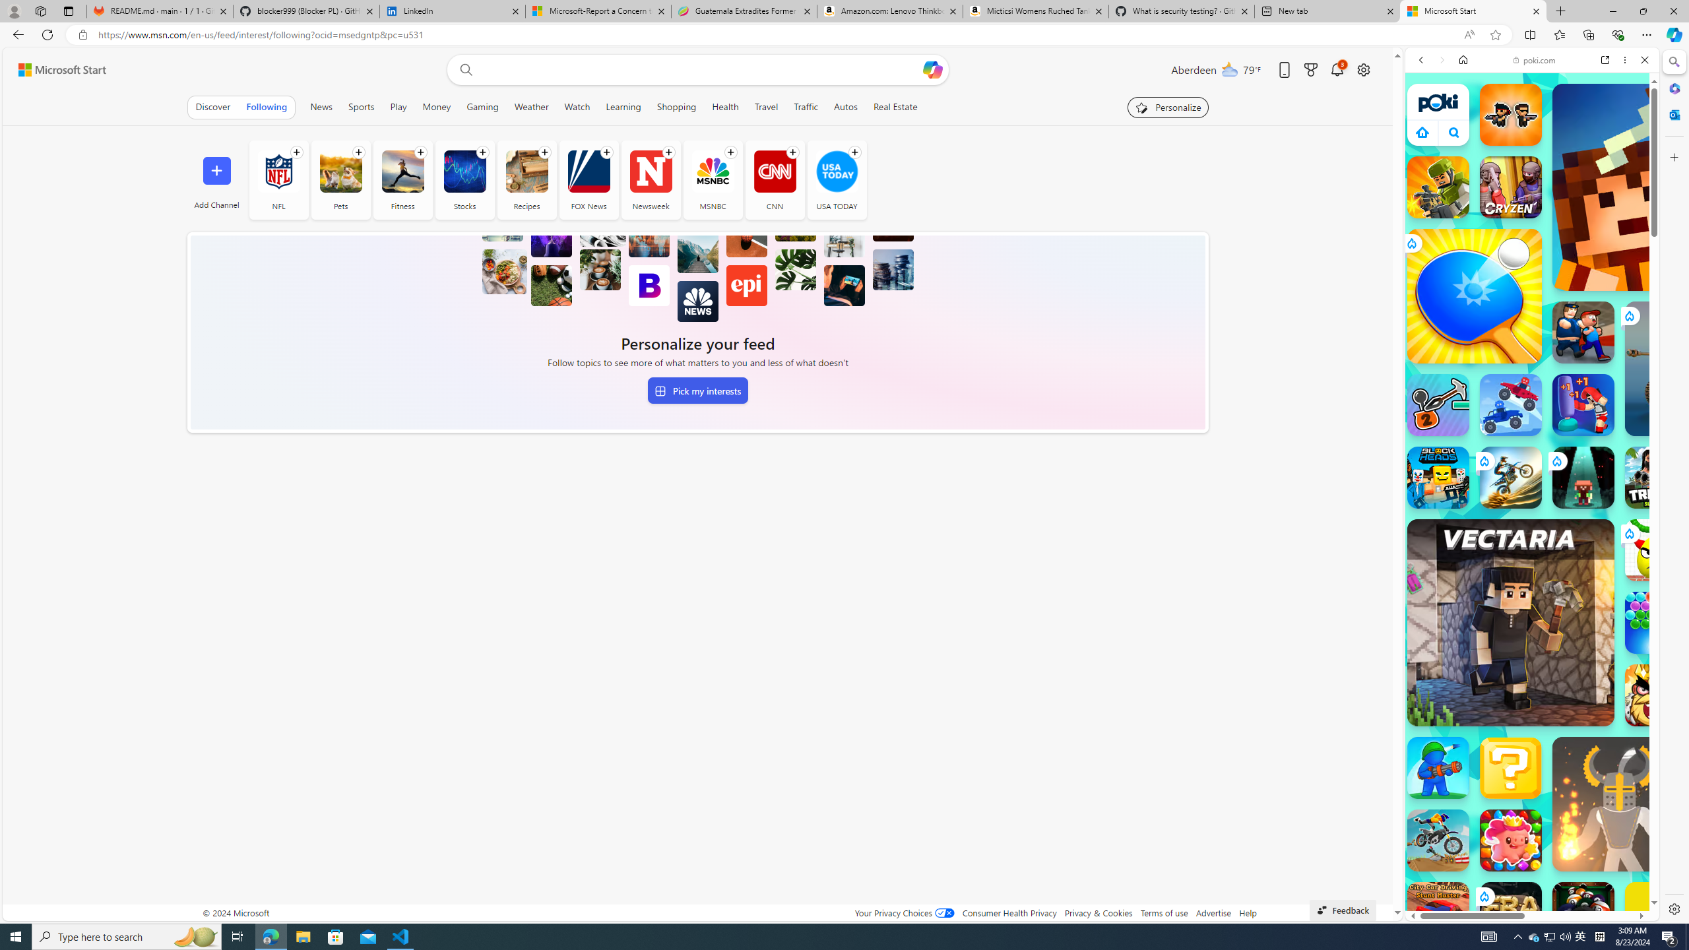 This screenshot has height=950, width=1689. What do you see at coordinates (1511, 913) in the screenshot?
I see `Era: Evolution` at bounding box center [1511, 913].